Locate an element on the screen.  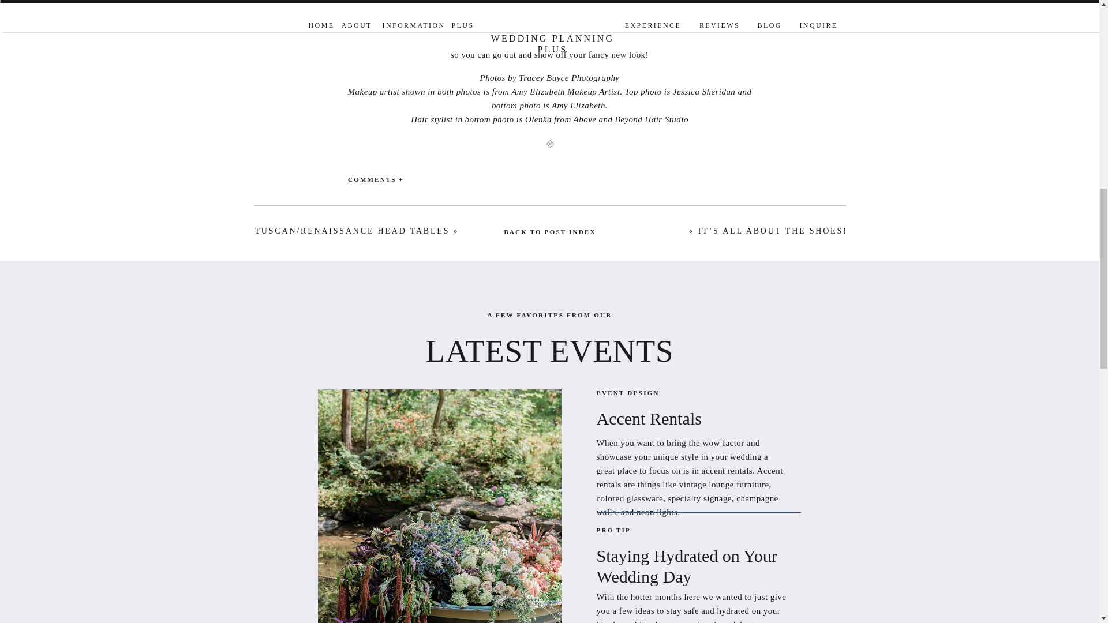
A FEW FAVORITES FROM OUR is located at coordinates (549, 316).